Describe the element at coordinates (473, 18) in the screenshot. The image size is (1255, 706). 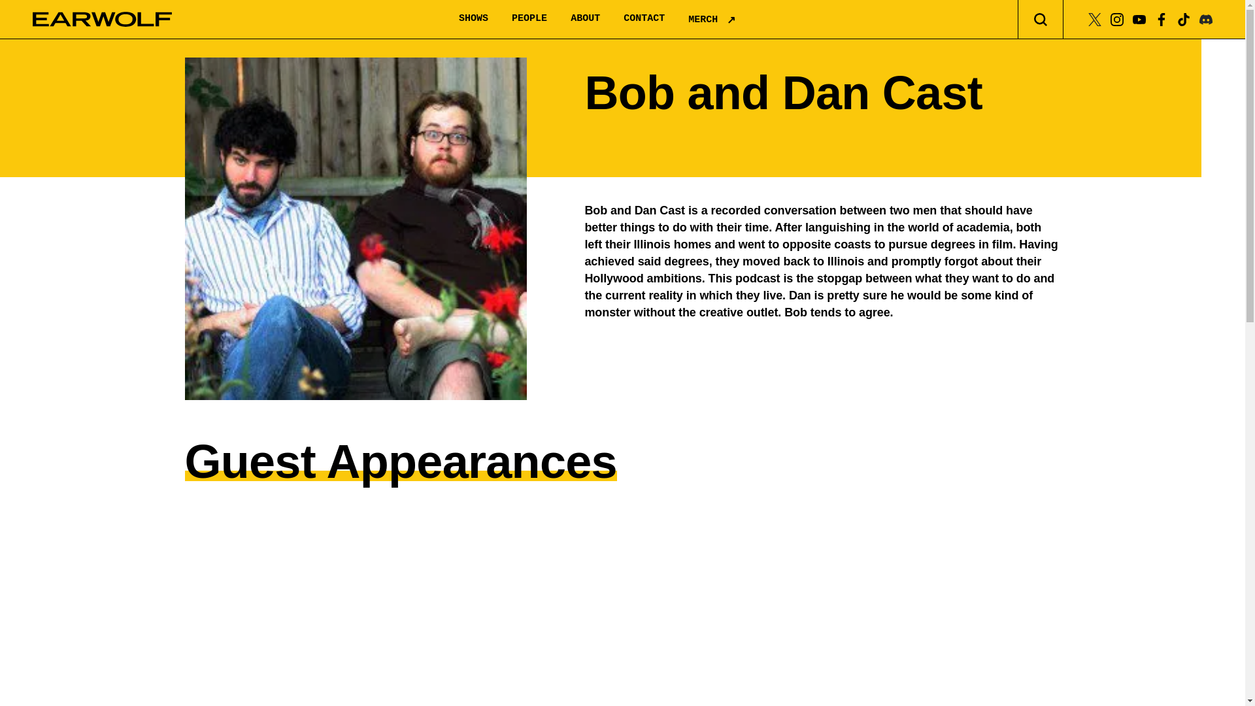
I see `SHOWS` at that location.